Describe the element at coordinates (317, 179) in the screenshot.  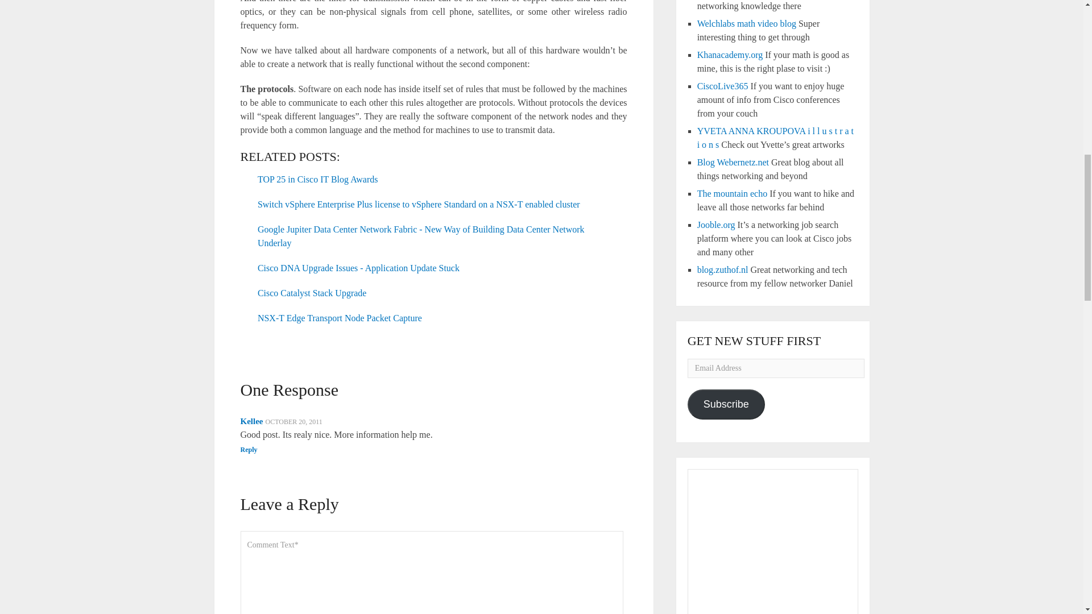
I see `TOP 25 in Cisco IT Blog Awards` at that location.